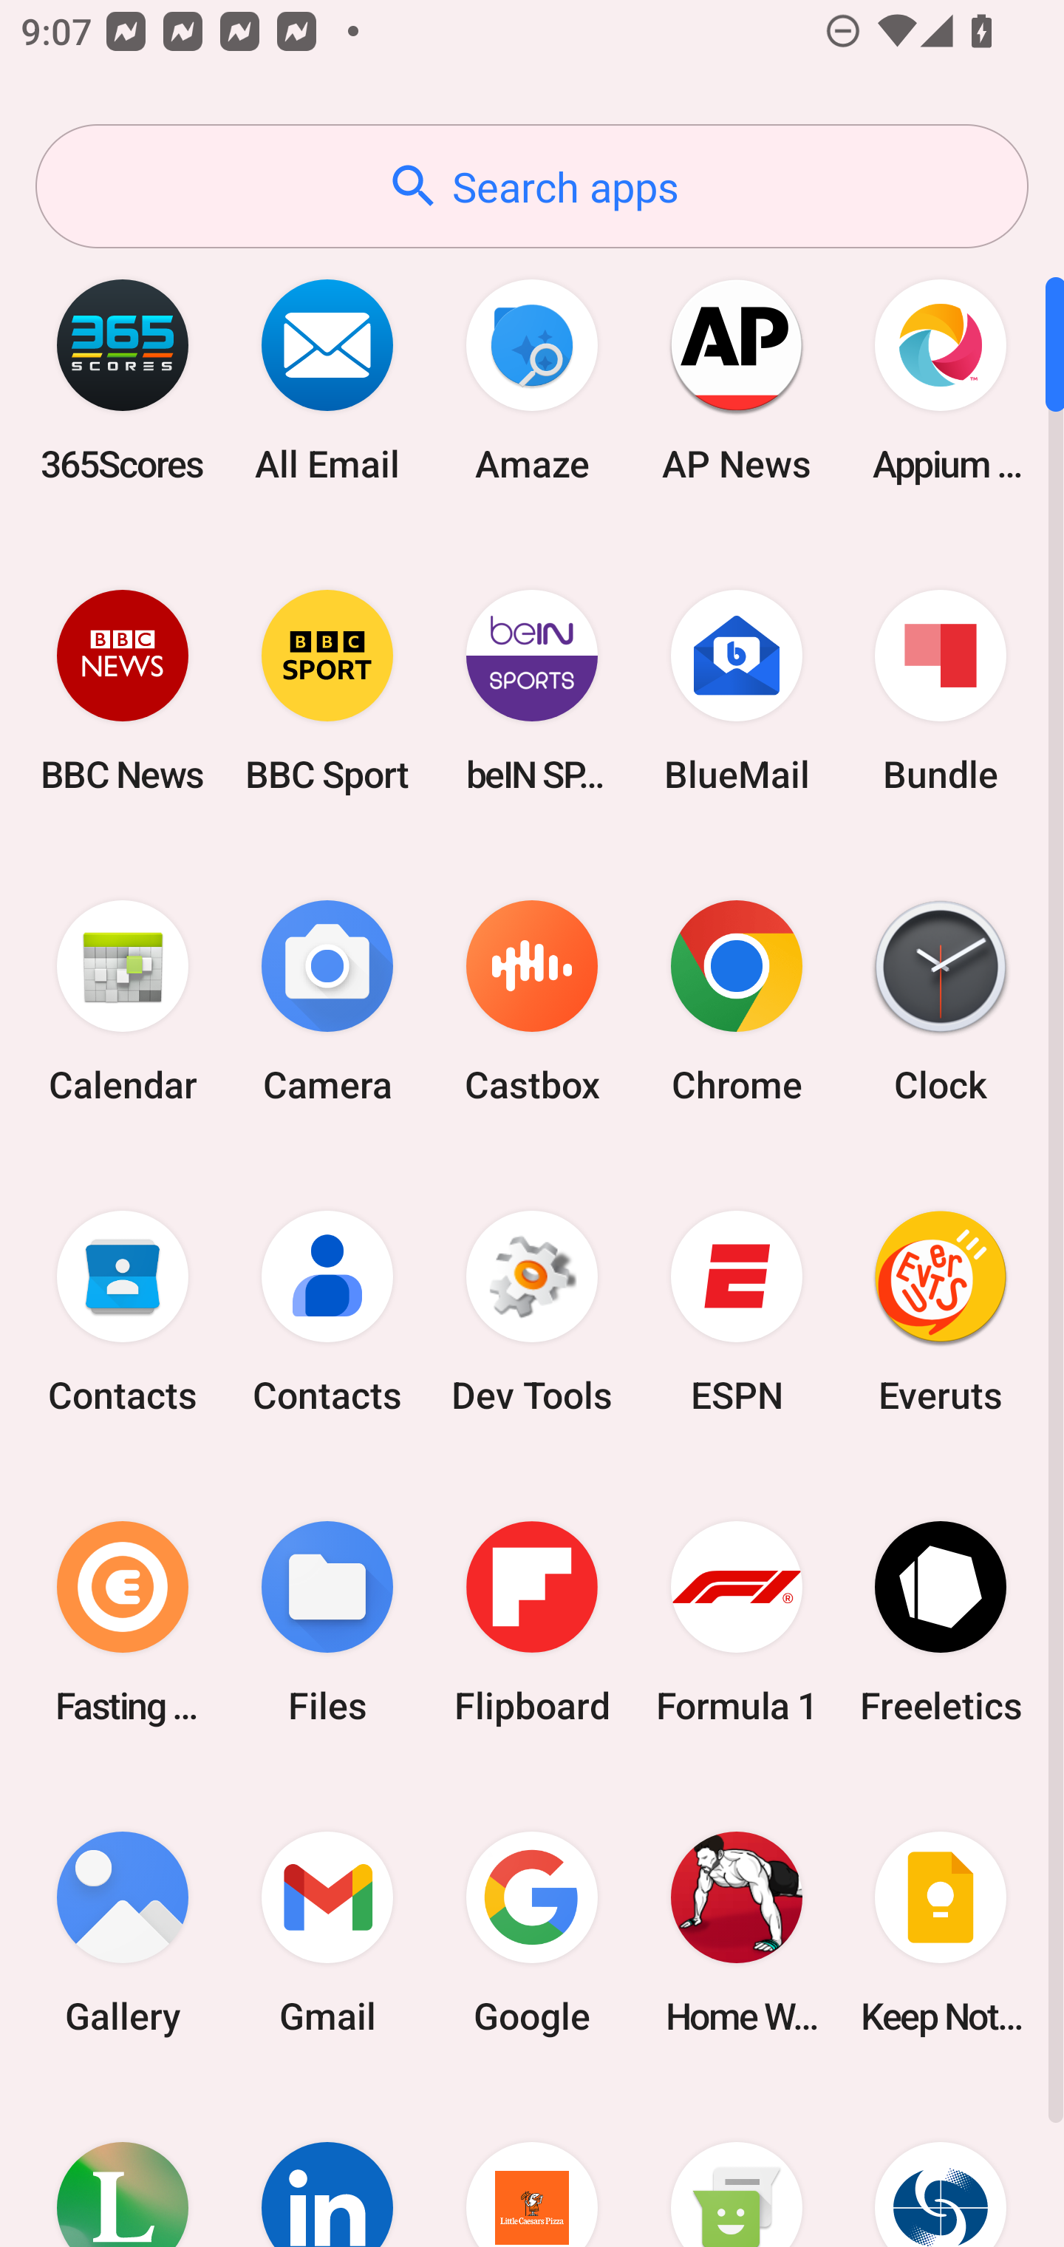 This screenshot has width=1064, height=2247. What do you see at coordinates (123, 1932) in the screenshot?
I see `Gallery` at bounding box center [123, 1932].